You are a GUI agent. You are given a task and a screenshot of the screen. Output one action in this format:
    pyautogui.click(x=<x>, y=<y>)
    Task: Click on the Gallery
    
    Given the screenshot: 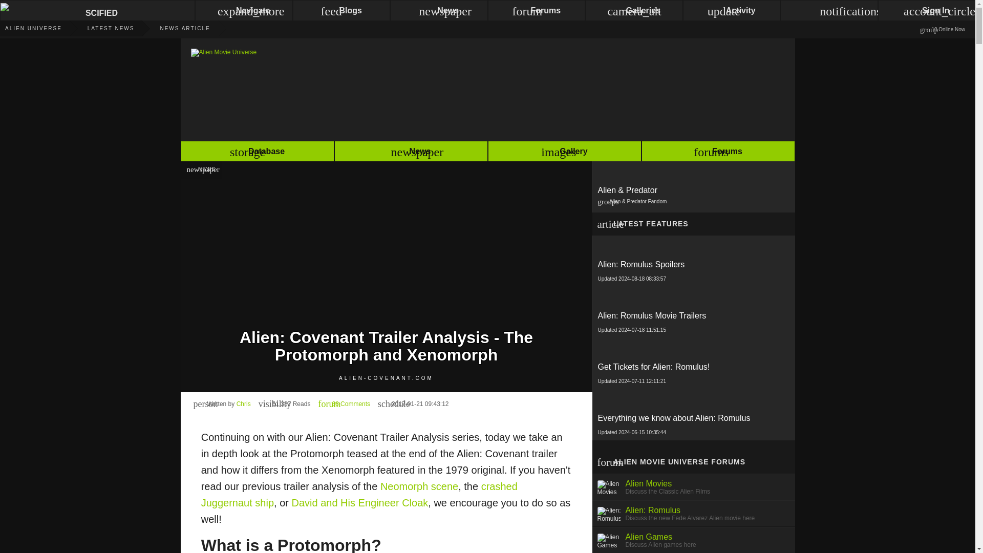 What is the action you would take?
    pyautogui.click(x=564, y=153)
    